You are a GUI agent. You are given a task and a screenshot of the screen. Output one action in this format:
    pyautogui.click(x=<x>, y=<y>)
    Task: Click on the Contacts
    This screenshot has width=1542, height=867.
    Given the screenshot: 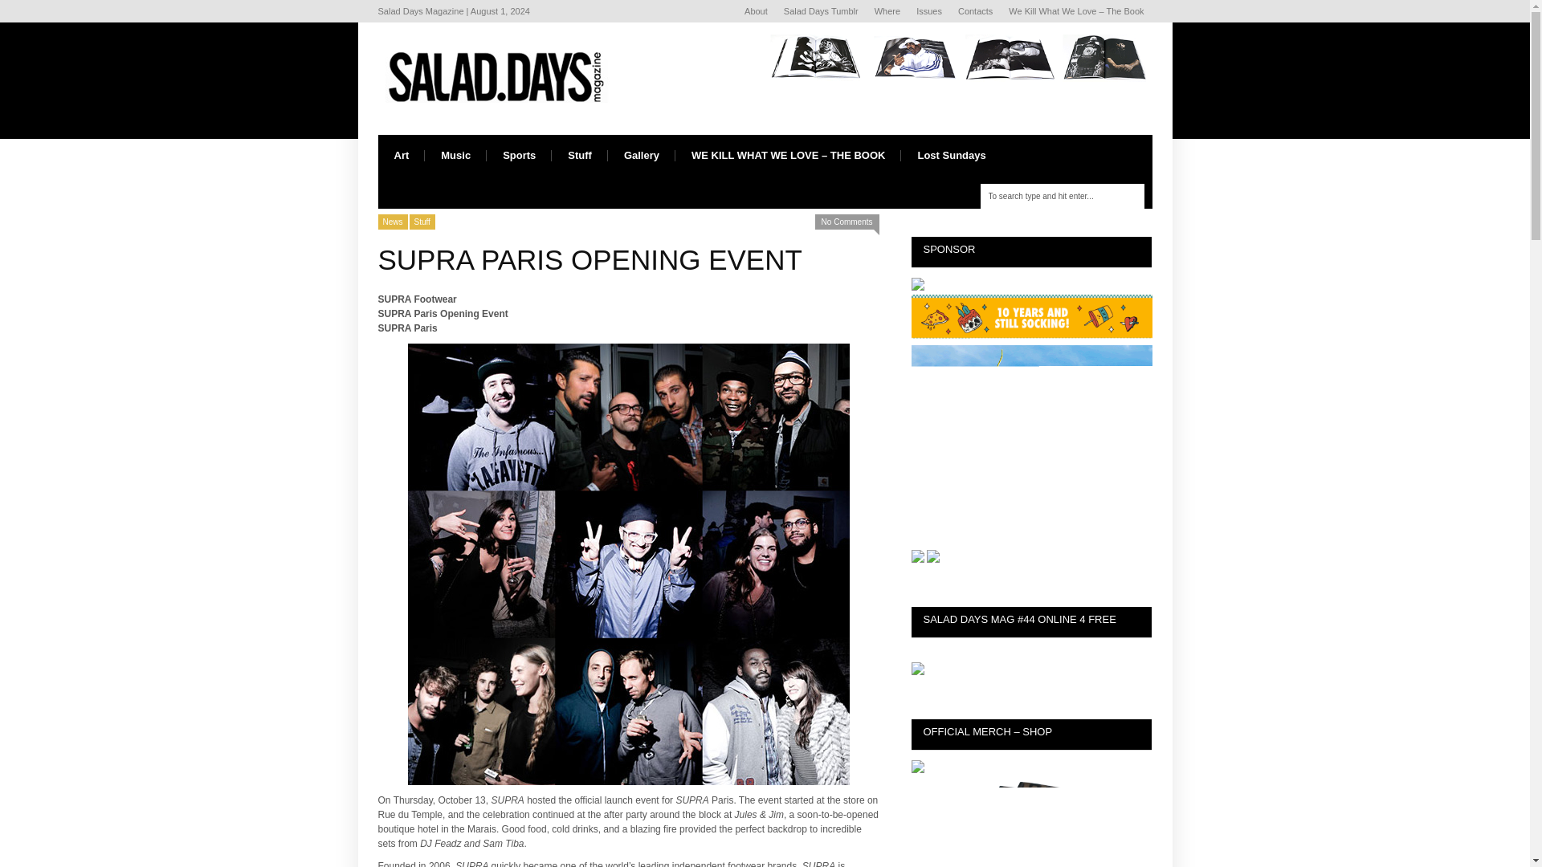 What is the action you would take?
    pyautogui.click(x=975, y=11)
    